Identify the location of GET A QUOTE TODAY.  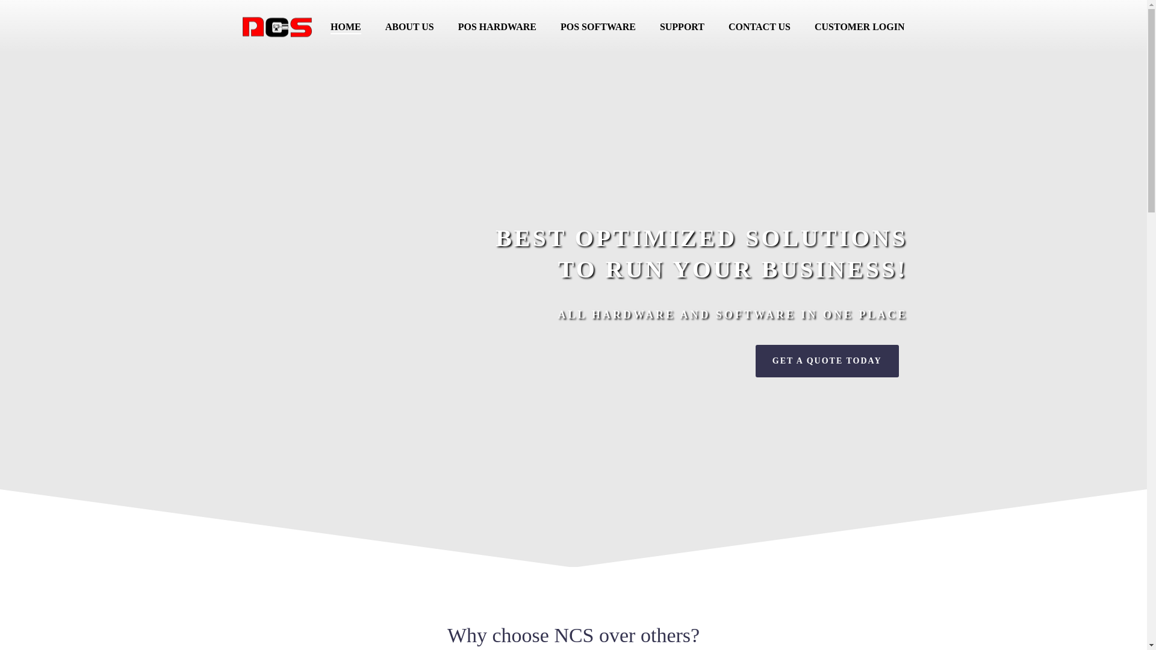
(827, 361).